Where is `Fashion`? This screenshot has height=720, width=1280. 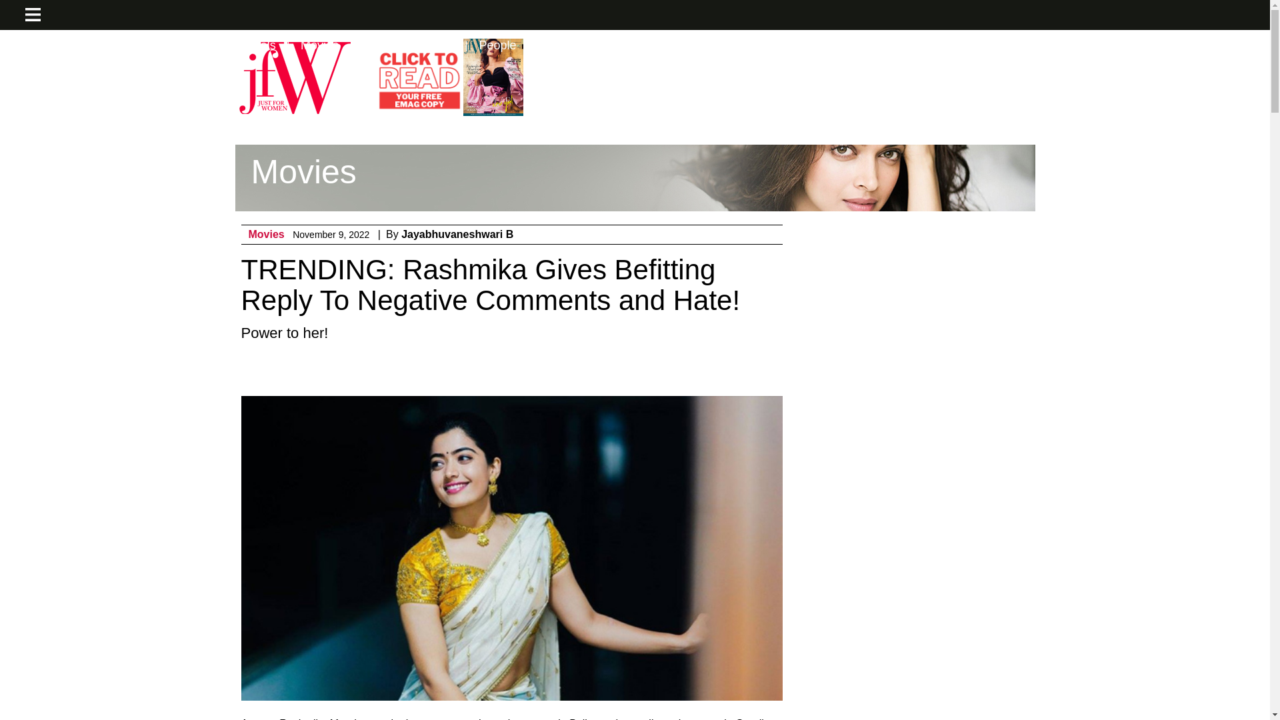 Fashion is located at coordinates (67, 45).